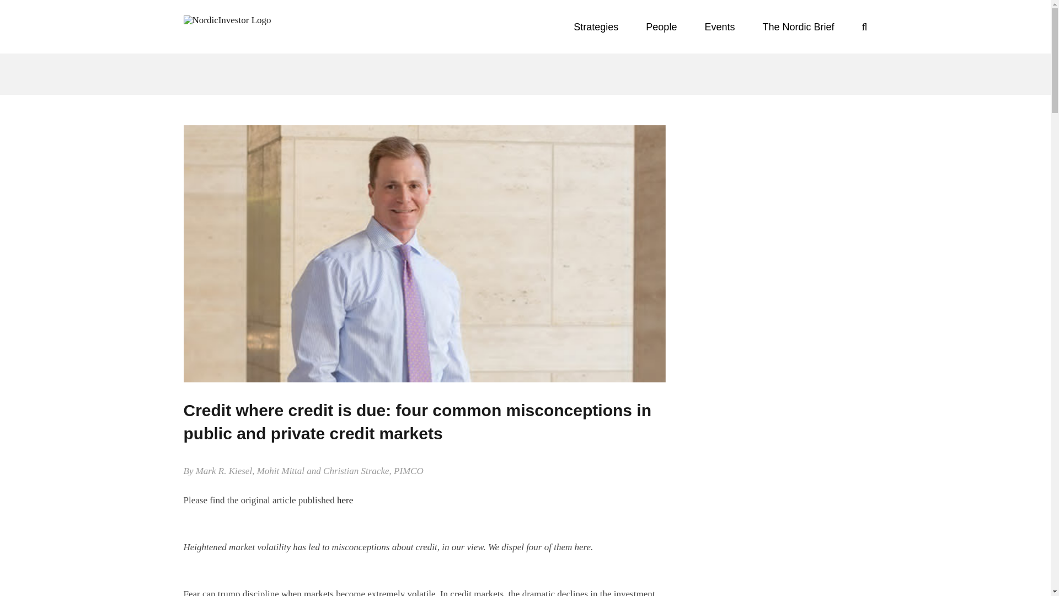 The height and width of the screenshot is (596, 1059). Describe the element at coordinates (798, 26) in the screenshot. I see `The Nordic Brief` at that location.